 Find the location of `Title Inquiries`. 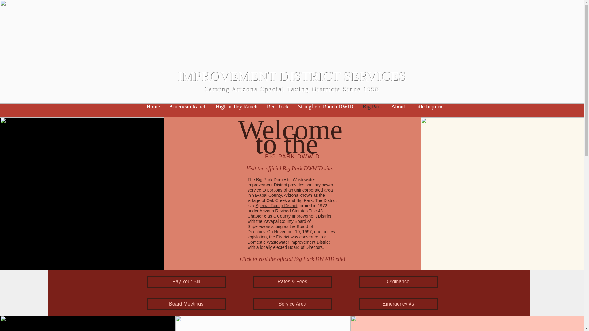

Title Inquiries is located at coordinates (430, 110).